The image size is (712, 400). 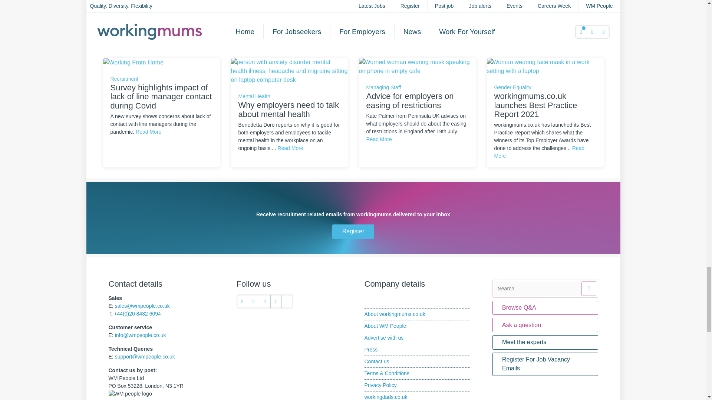 What do you see at coordinates (544, 66) in the screenshot?
I see `workingmums.co.uk launches Best Practice Report 2021` at bounding box center [544, 66].